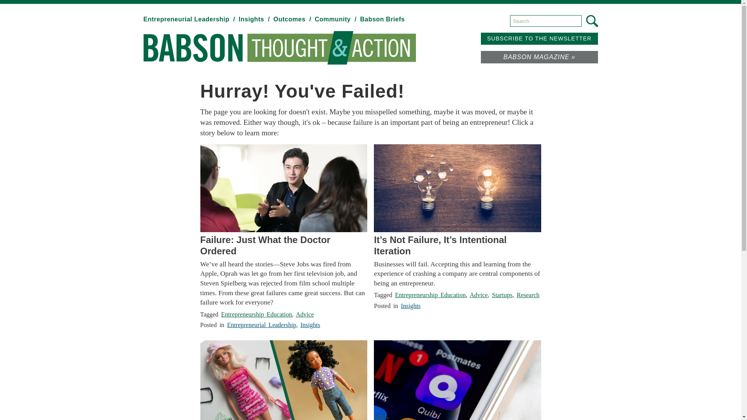 The width and height of the screenshot is (747, 420). Describe the element at coordinates (283, 245) in the screenshot. I see `Failure: Just What the Doctor Ordered` at that location.